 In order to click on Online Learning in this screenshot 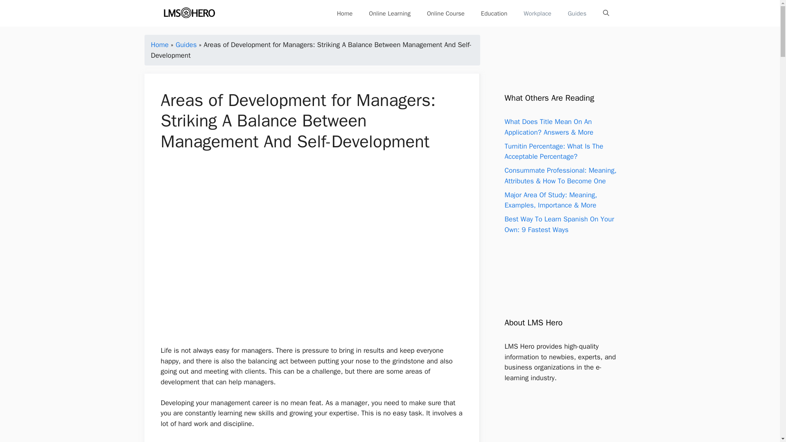, I will do `click(390, 13)`.